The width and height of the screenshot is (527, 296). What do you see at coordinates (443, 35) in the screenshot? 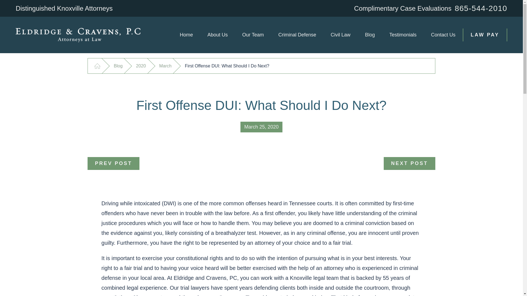
I see `Contact Us` at bounding box center [443, 35].